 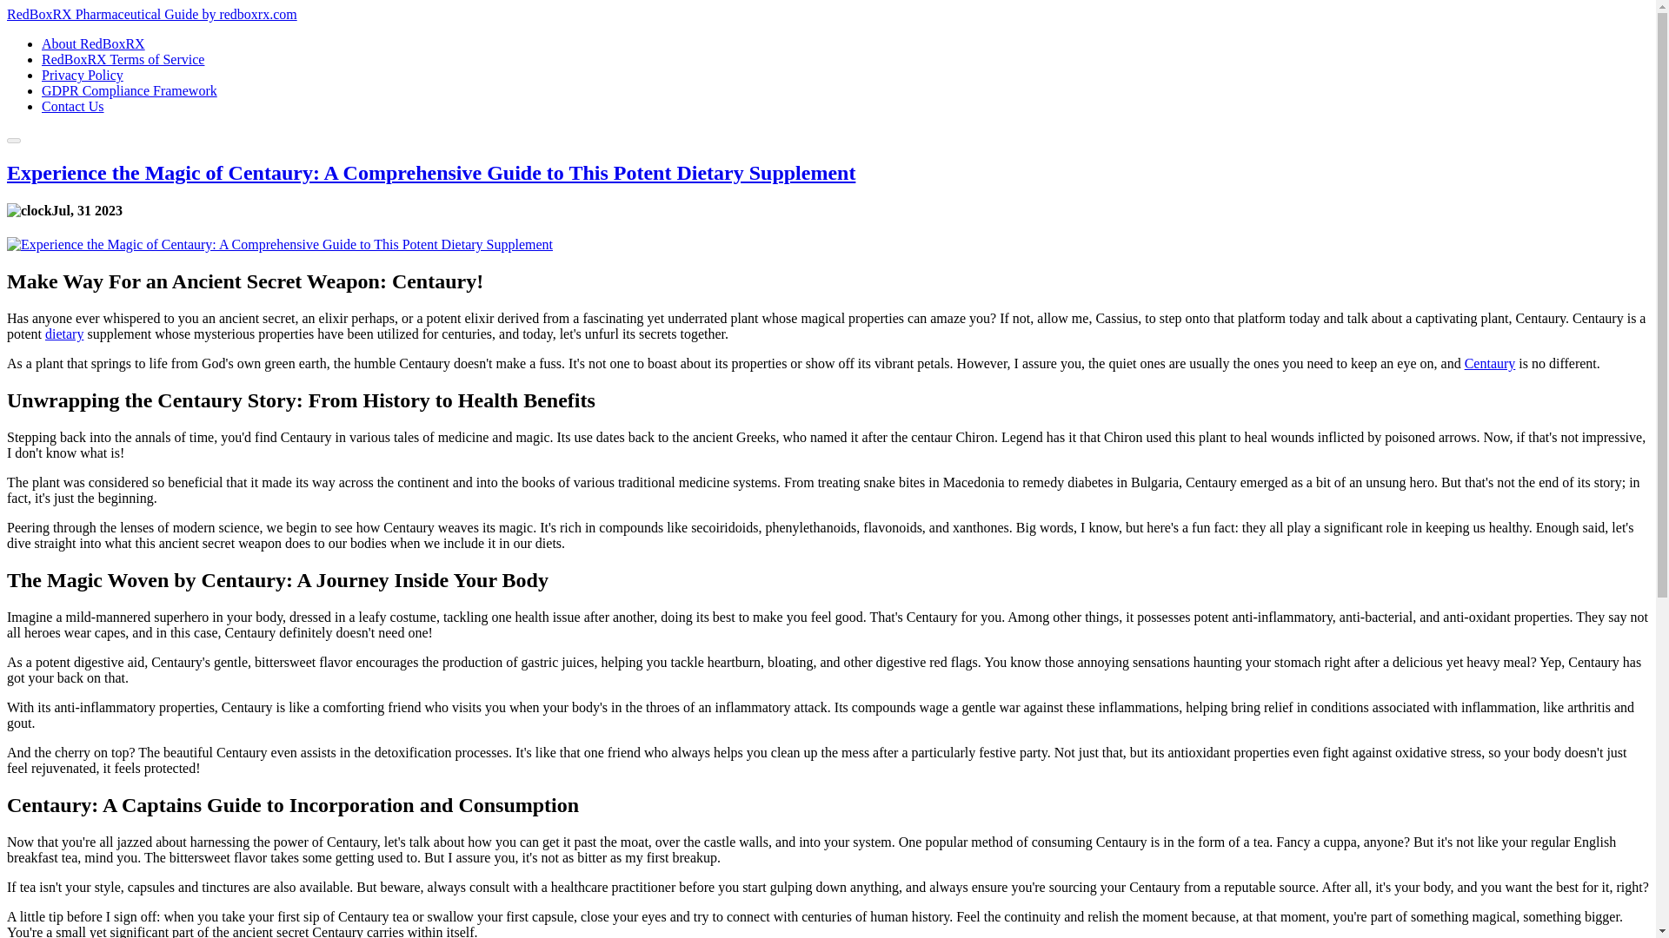 I want to click on RedBoxRX Terms of Service, so click(x=123, y=59).